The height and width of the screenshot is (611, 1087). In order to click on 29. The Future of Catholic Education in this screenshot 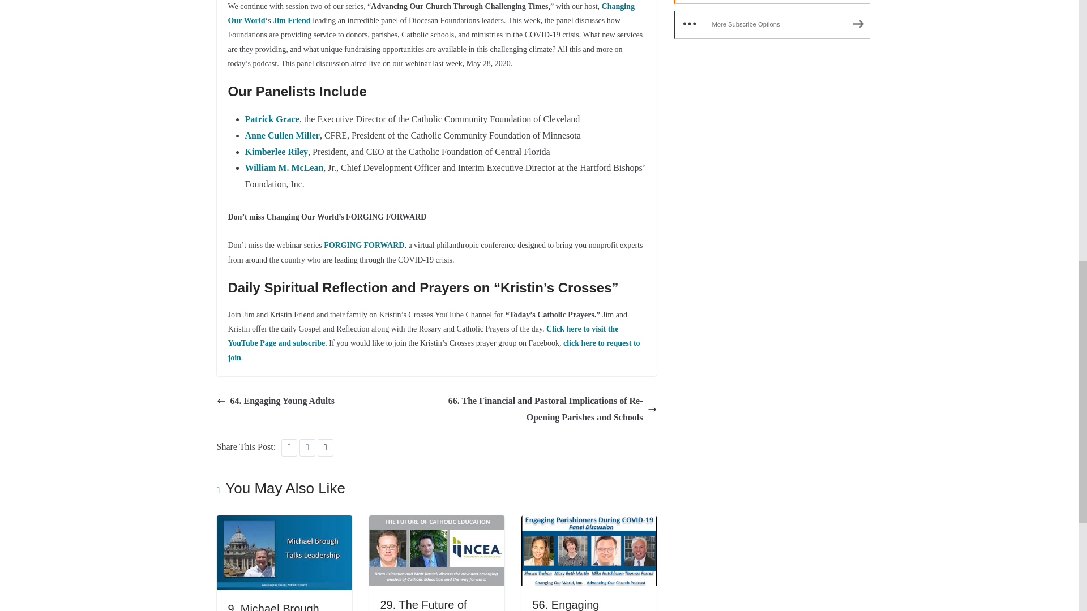, I will do `click(428, 605)`.